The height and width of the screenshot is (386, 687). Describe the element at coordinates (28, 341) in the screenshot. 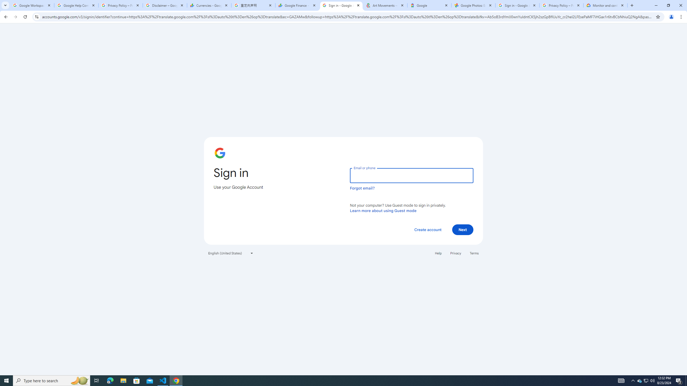

I see `Account` at that location.